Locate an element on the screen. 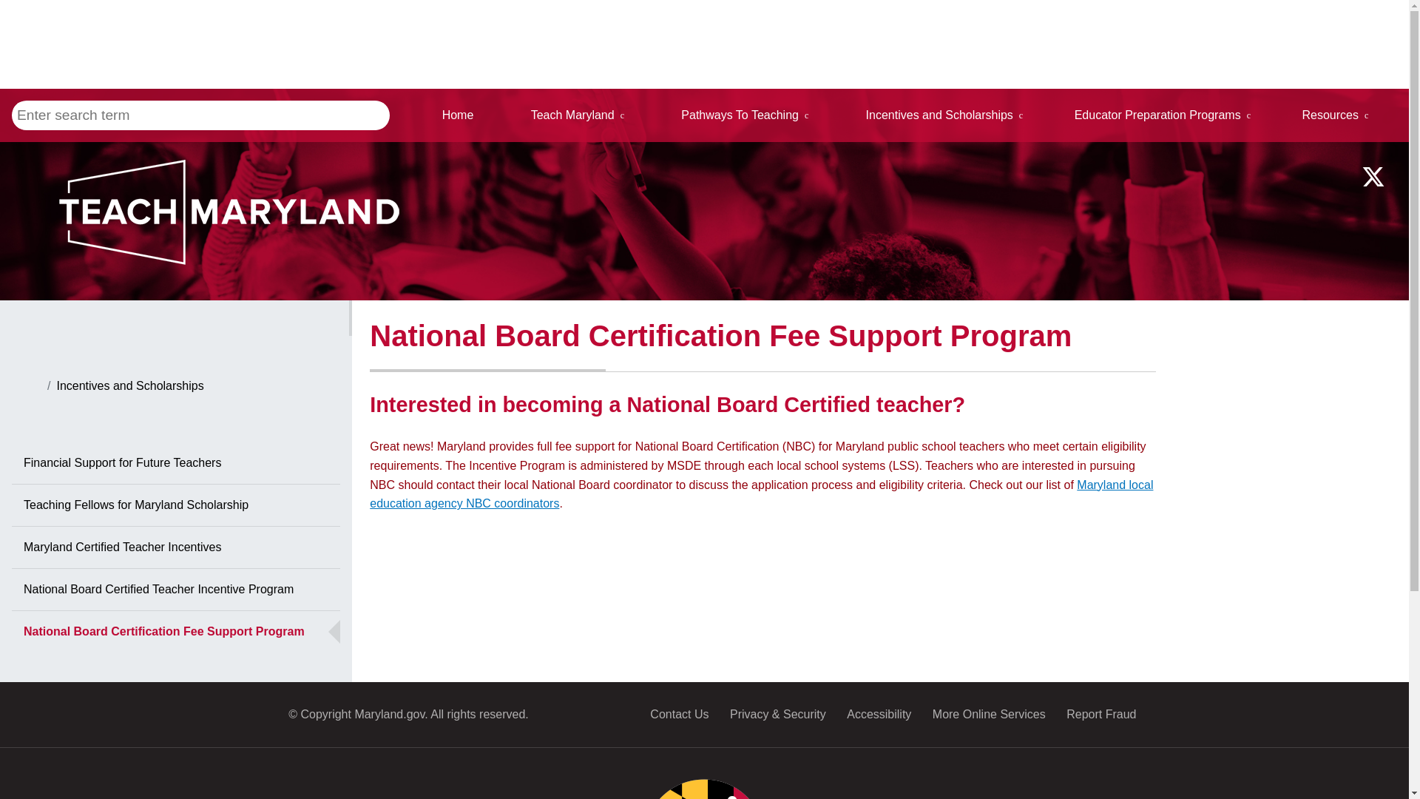 The image size is (1420, 799). Teach Maryland is located at coordinates (578, 115).